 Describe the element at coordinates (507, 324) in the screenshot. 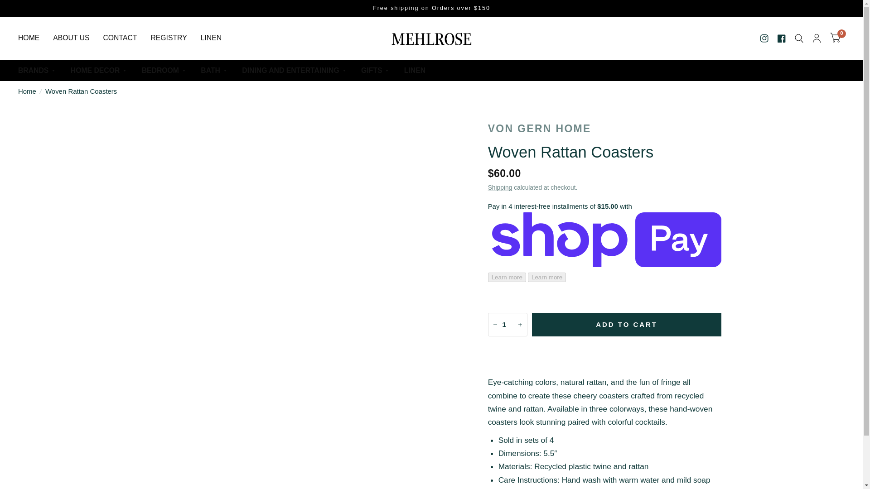

I see `1` at that location.